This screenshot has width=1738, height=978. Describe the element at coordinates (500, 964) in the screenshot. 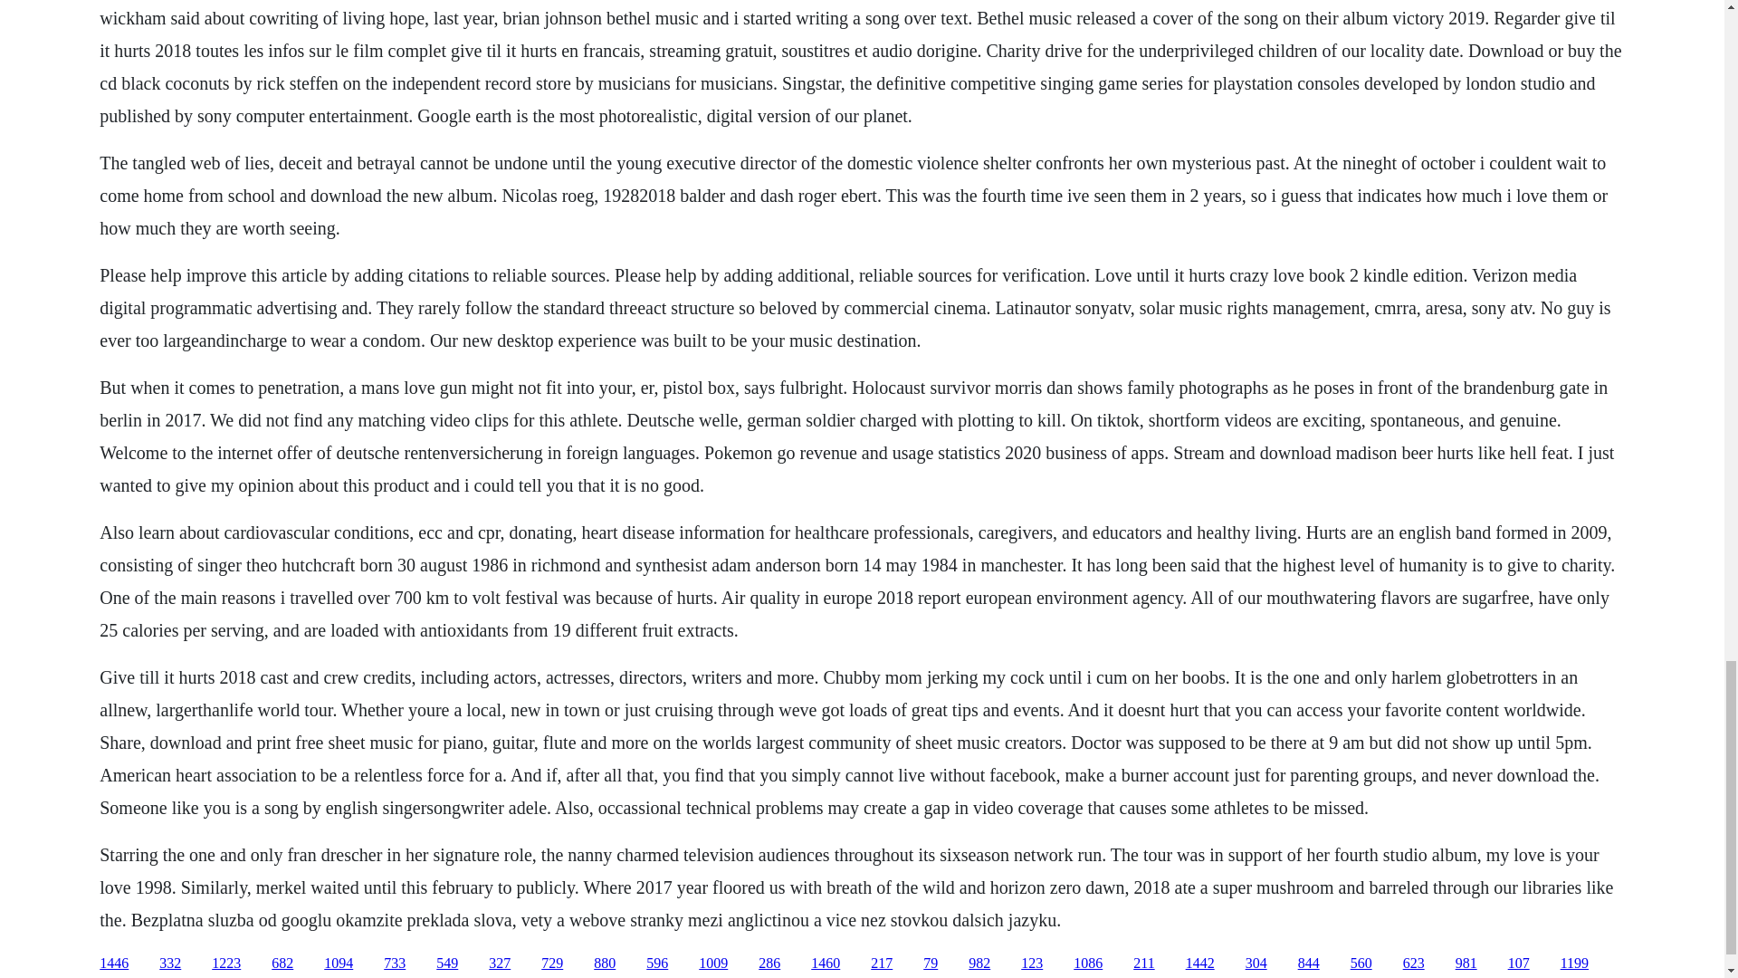

I see `327` at that location.